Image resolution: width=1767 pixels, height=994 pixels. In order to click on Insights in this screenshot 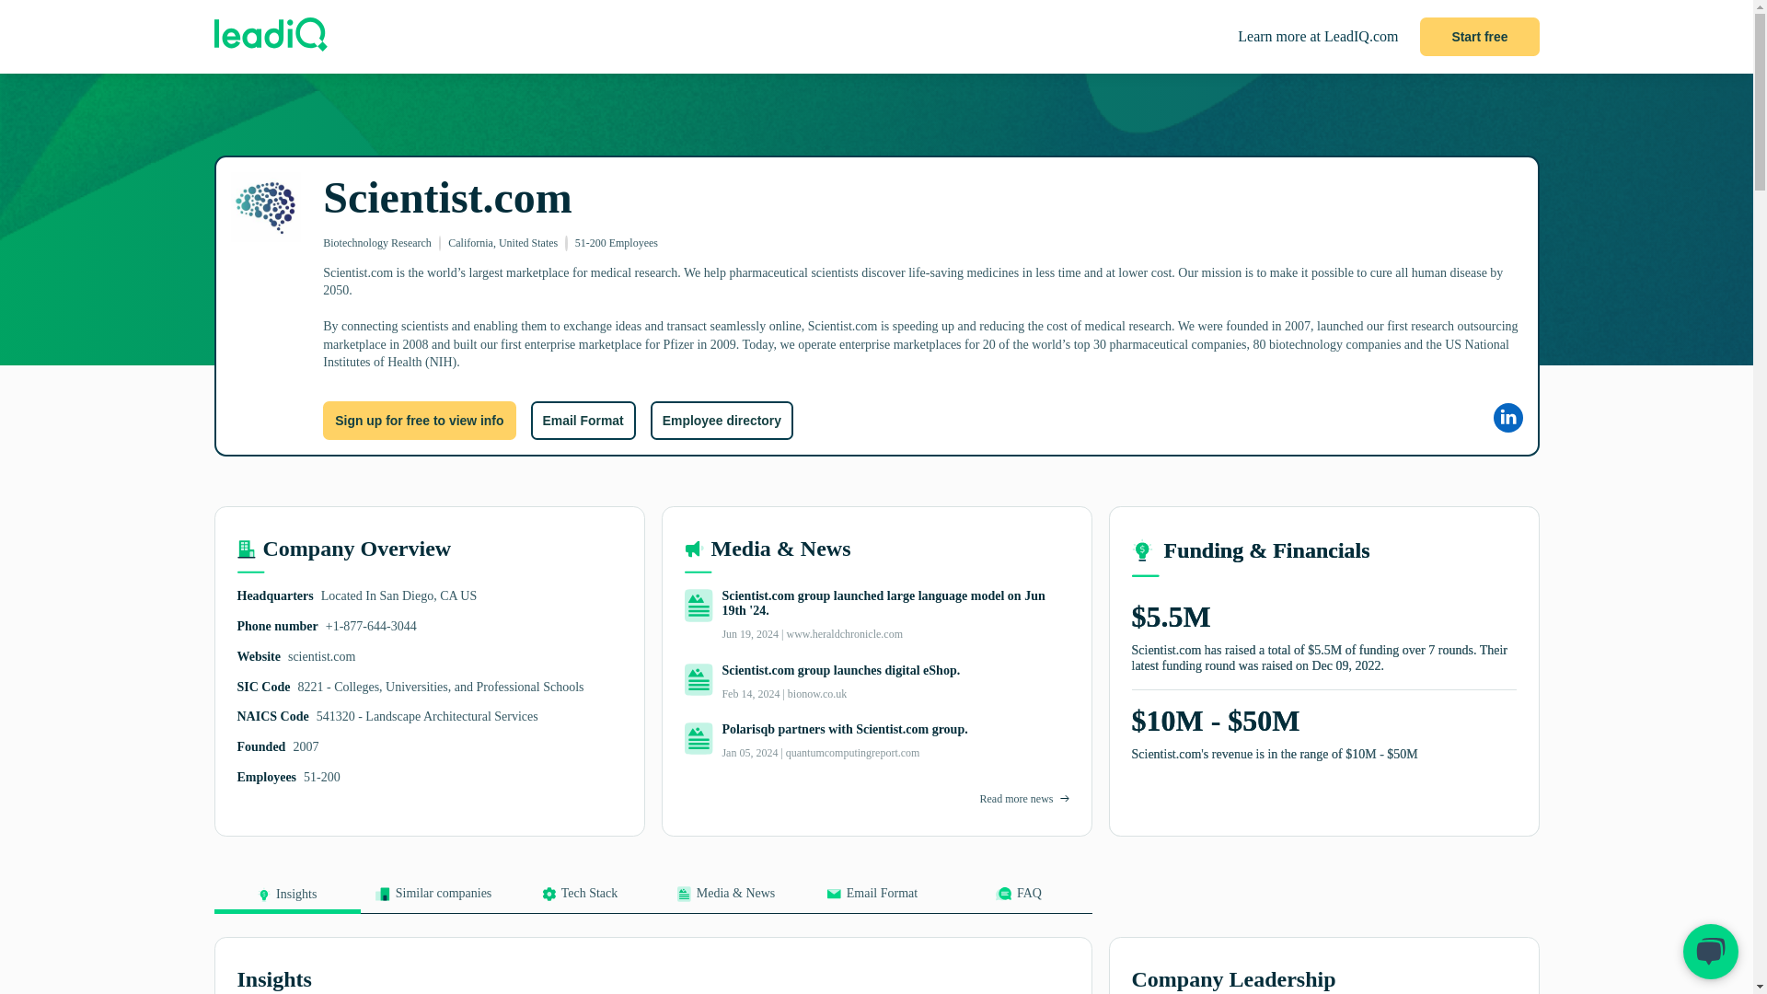, I will do `click(287, 900)`.